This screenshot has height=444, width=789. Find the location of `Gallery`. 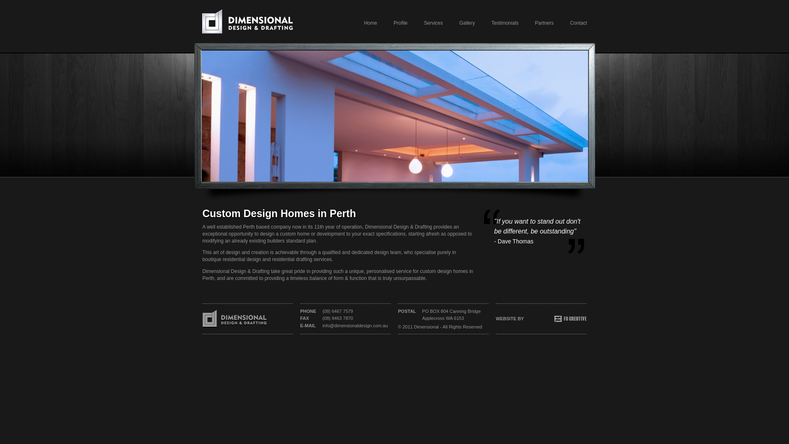

Gallery is located at coordinates (459, 23).